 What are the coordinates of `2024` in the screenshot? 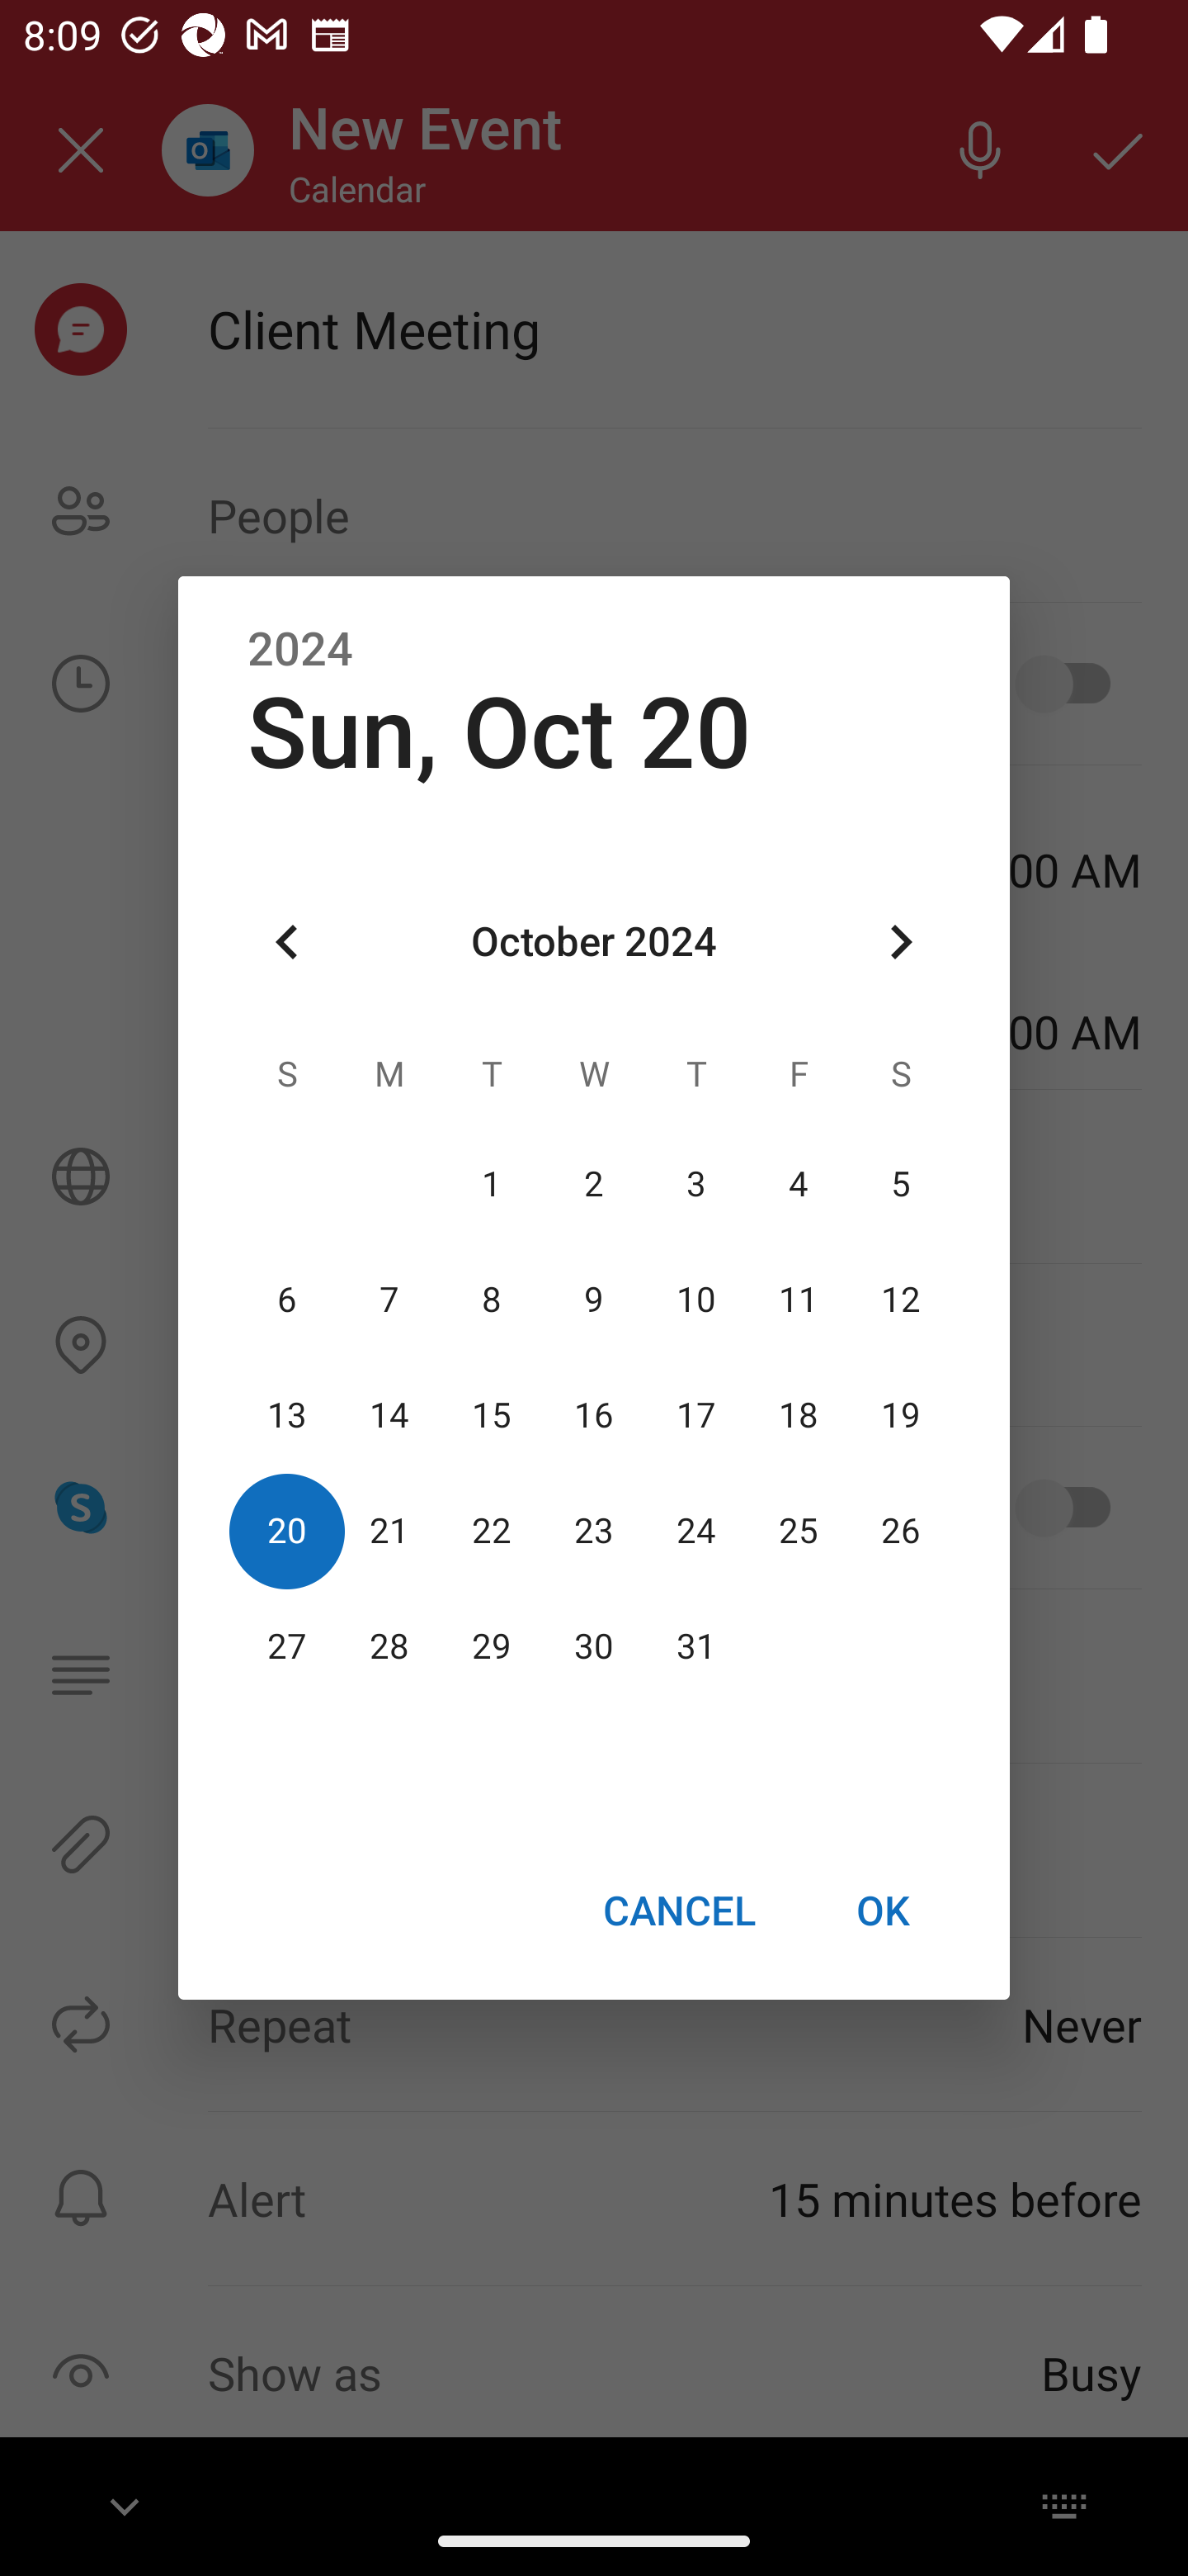 It's located at (300, 650).